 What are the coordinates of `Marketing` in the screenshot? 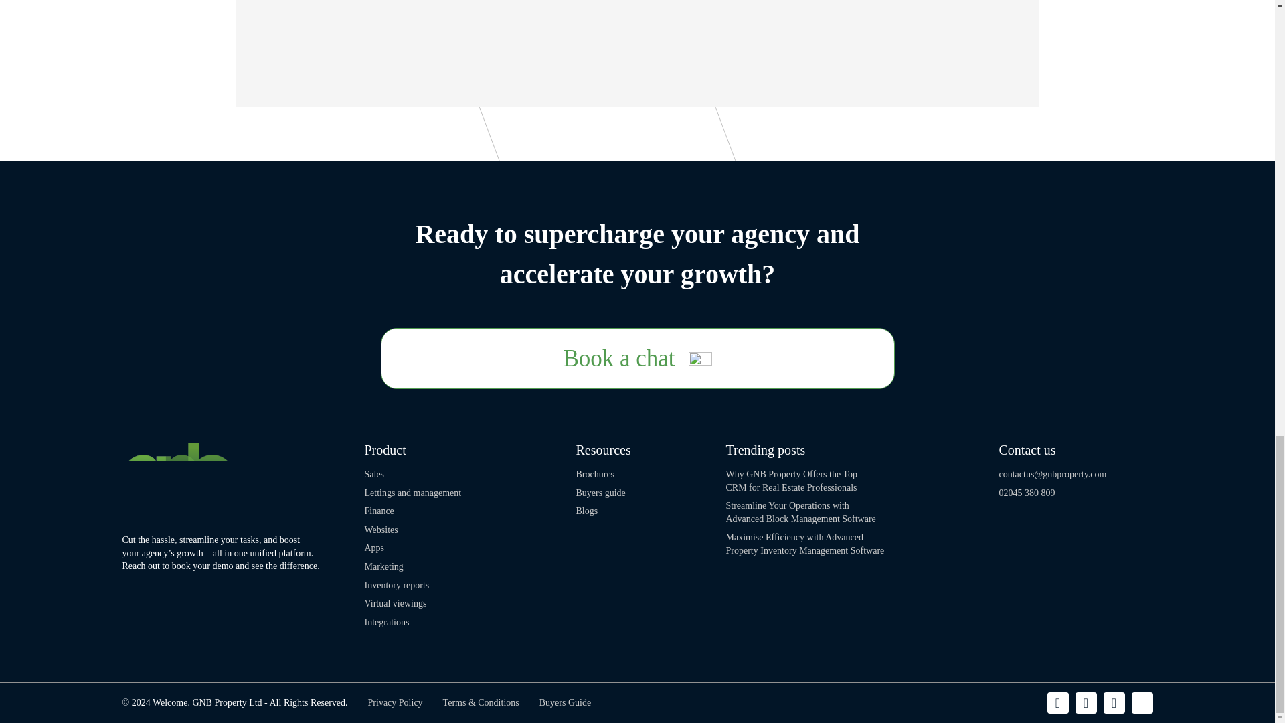 It's located at (383, 567).